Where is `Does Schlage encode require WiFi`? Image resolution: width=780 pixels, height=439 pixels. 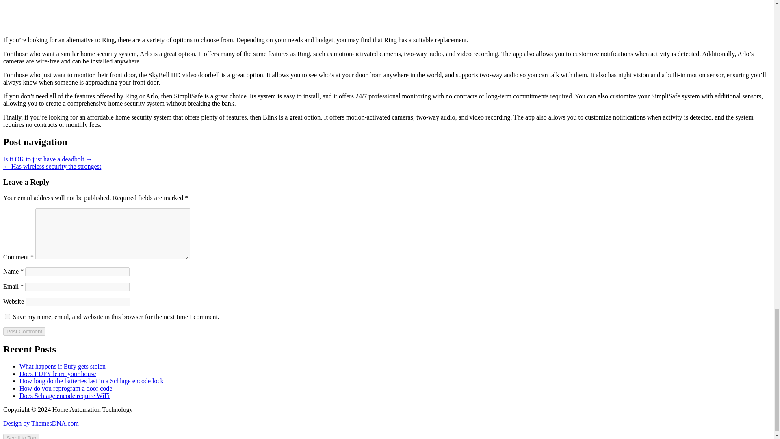 Does Schlage encode require WiFi is located at coordinates (65, 396).